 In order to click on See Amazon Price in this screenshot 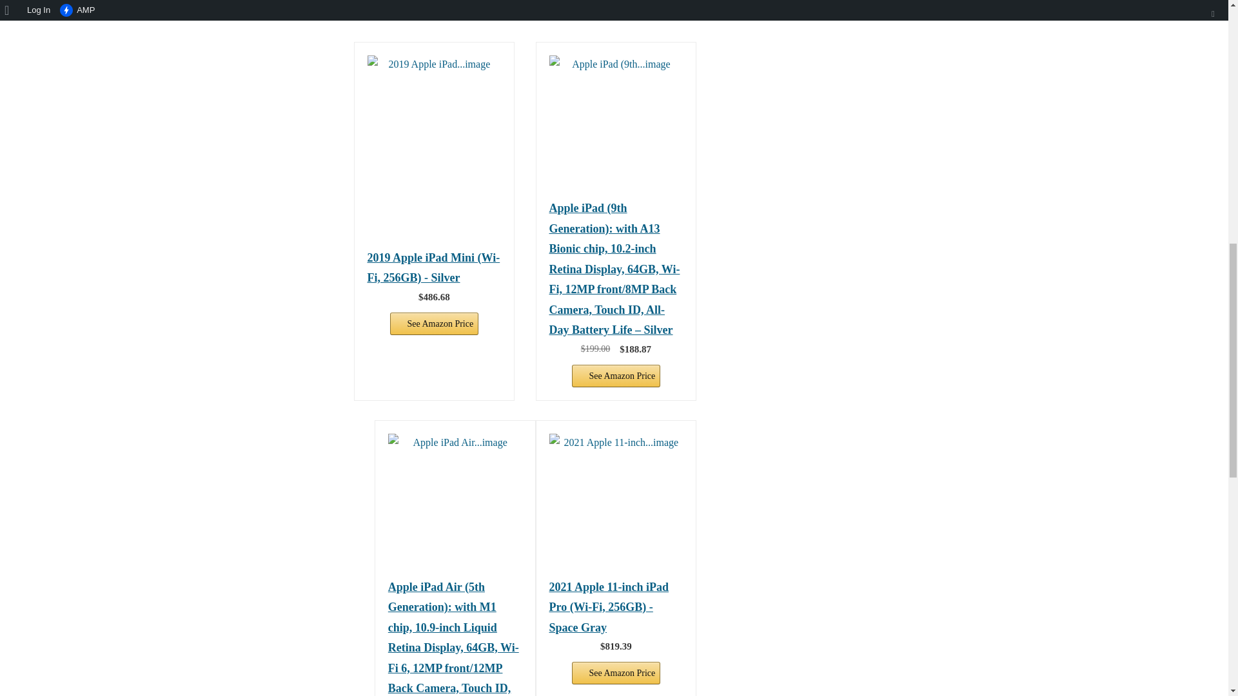, I will do `click(616, 673)`.